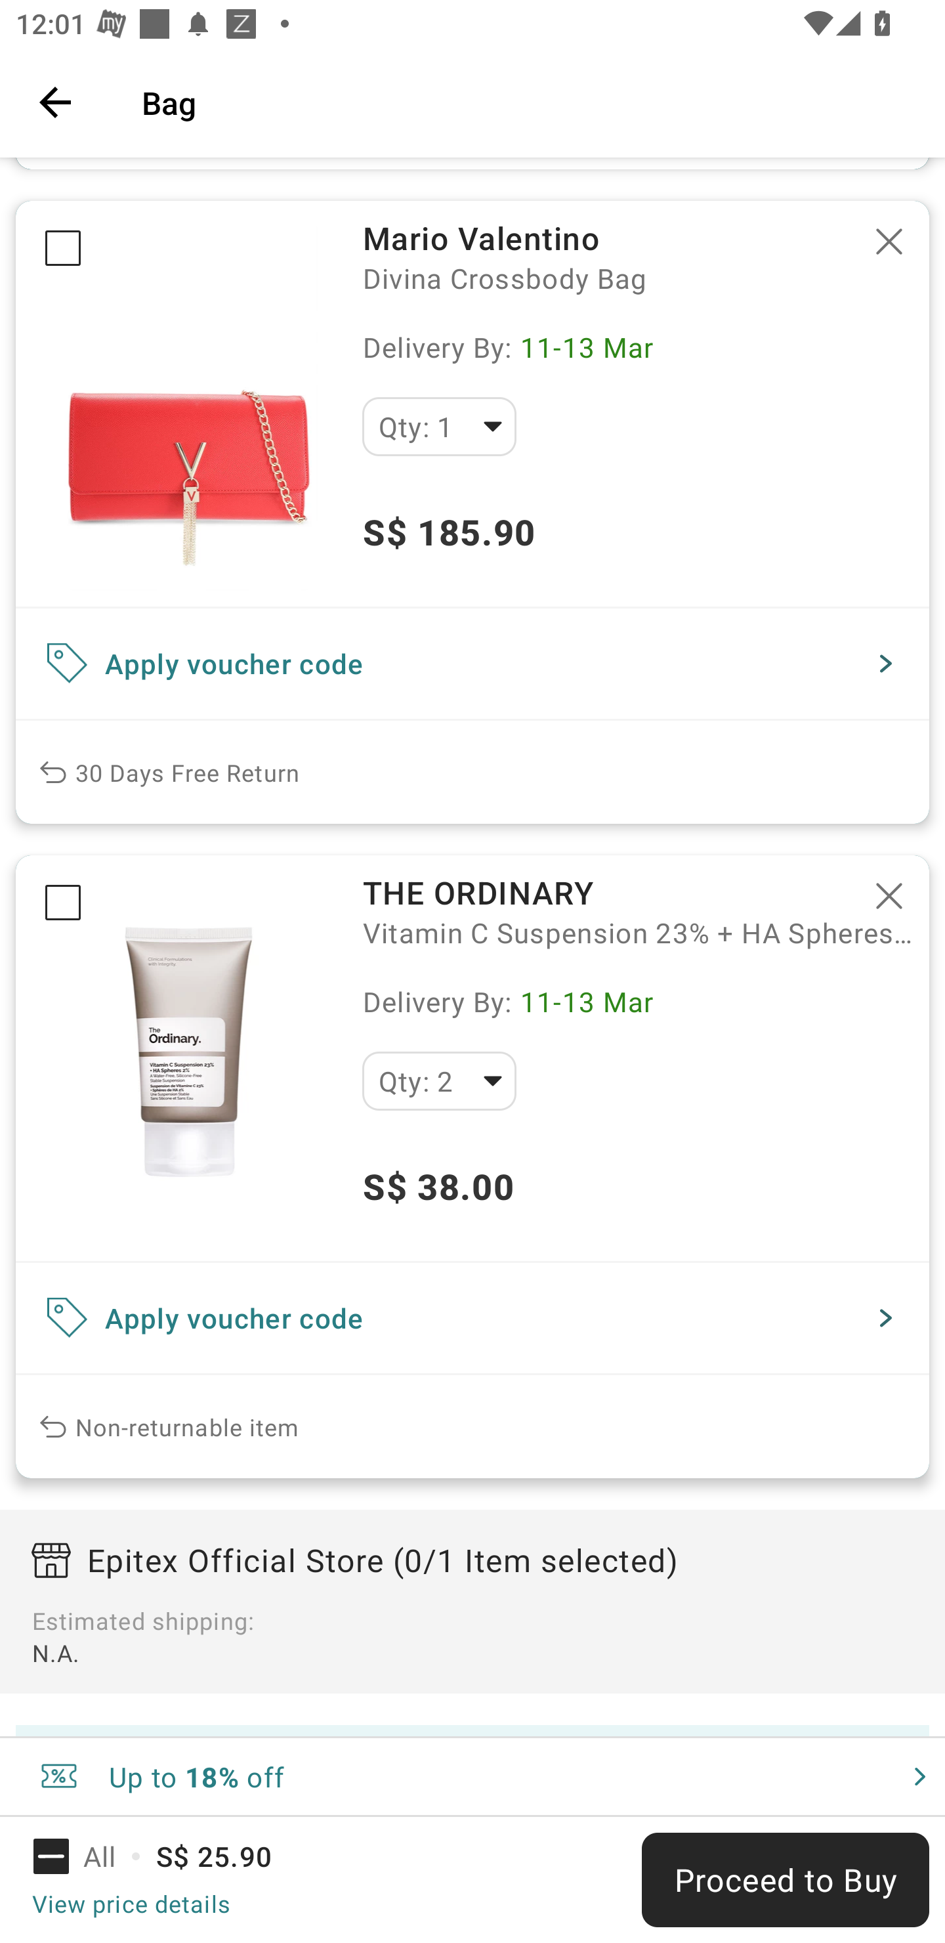 This screenshot has width=945, height=1943. Describe the element at coordinates (131, 1903) in the screenshot. I see `View price details` at that location.